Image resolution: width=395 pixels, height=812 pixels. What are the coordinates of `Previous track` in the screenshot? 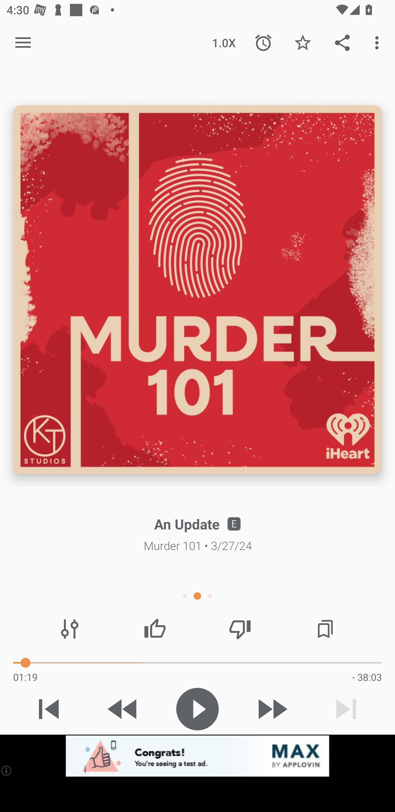 It's located at (49, 709).